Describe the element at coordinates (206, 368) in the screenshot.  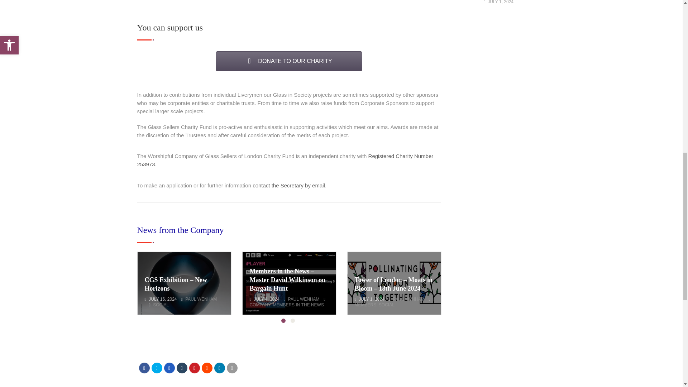
I see `Share on Linkedin` at that location.